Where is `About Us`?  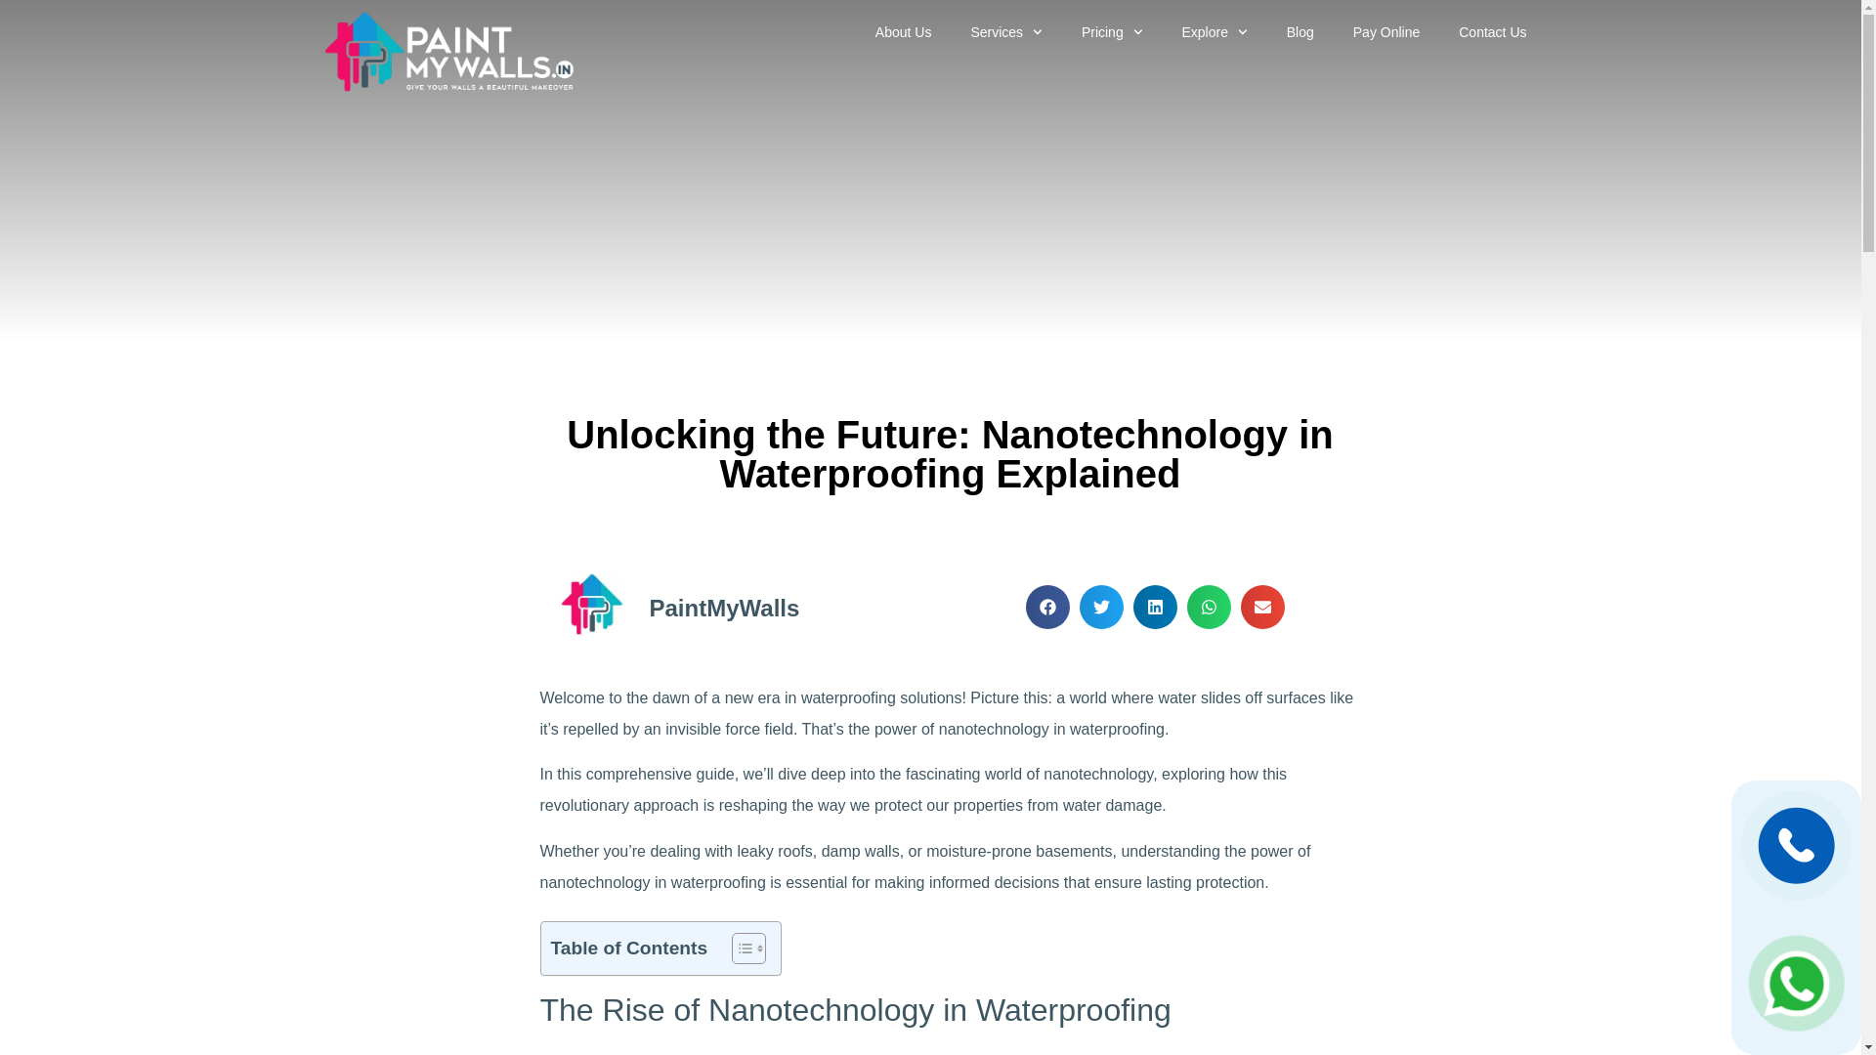 About Us is located at coordinates (903, 31).